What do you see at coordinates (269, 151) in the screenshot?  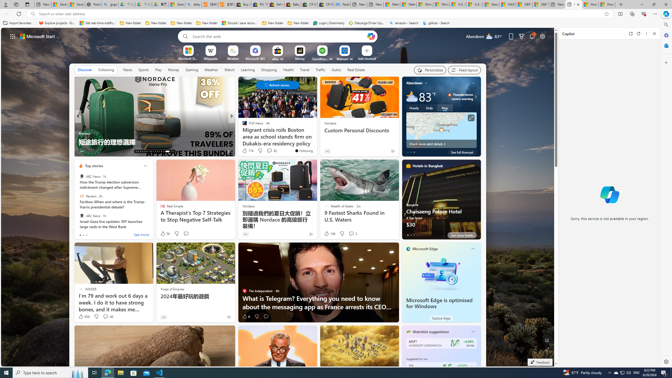 I see `View comments 82 Comment` at bounding box center [269, 151].